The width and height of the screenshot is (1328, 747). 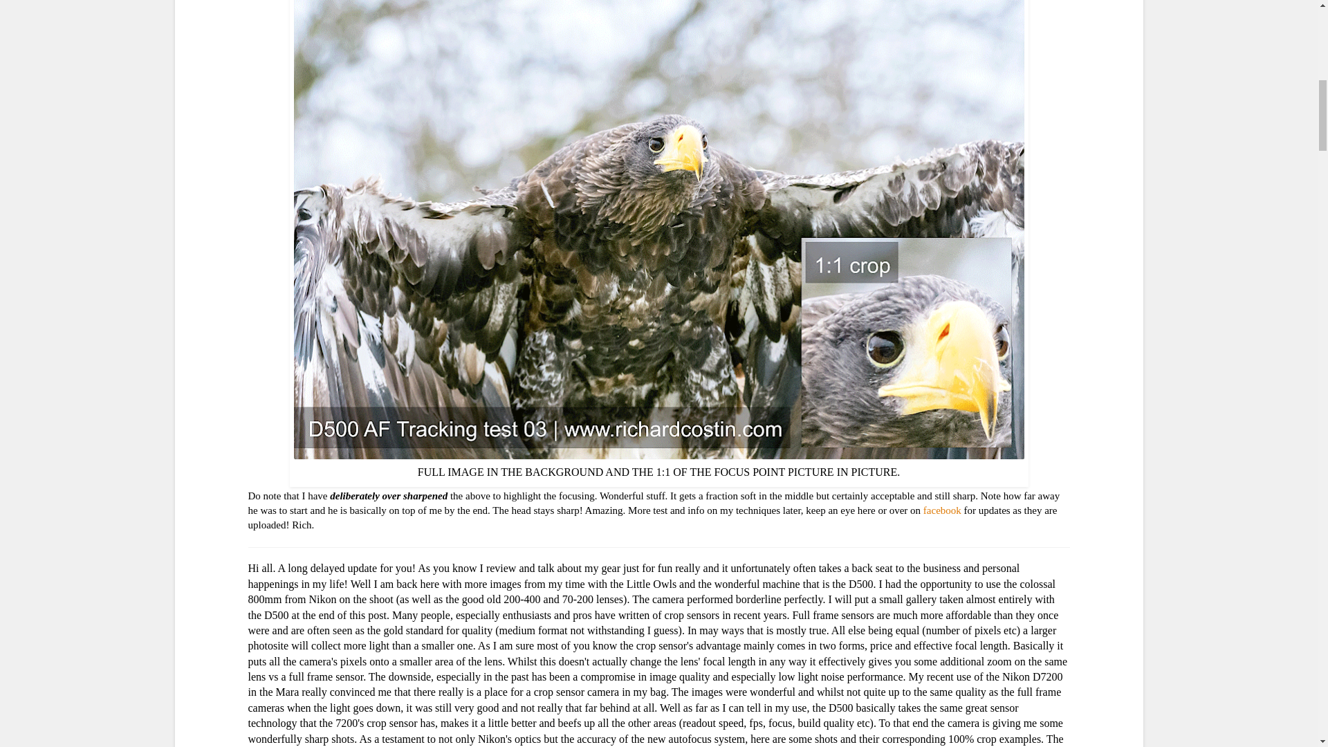 I want to click on facebook, so click(x=942, y=510).